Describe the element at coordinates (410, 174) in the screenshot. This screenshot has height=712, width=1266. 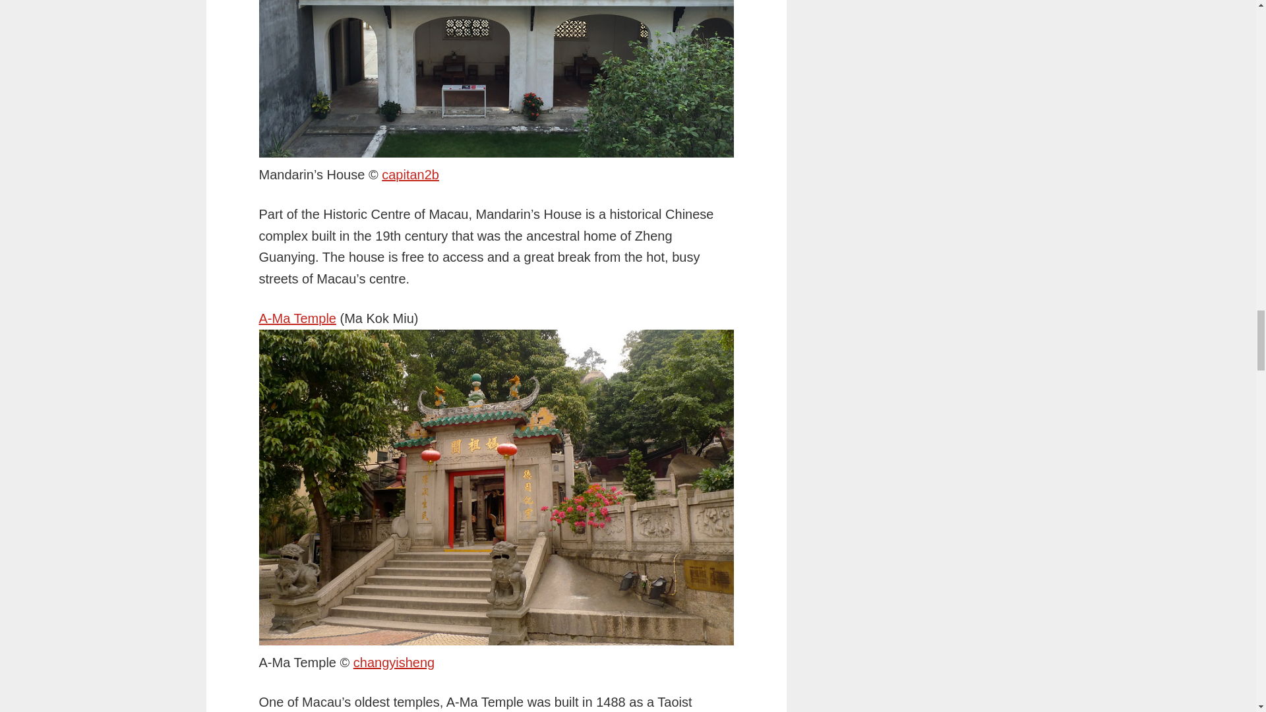
I see `Mandarin's House` at that location.